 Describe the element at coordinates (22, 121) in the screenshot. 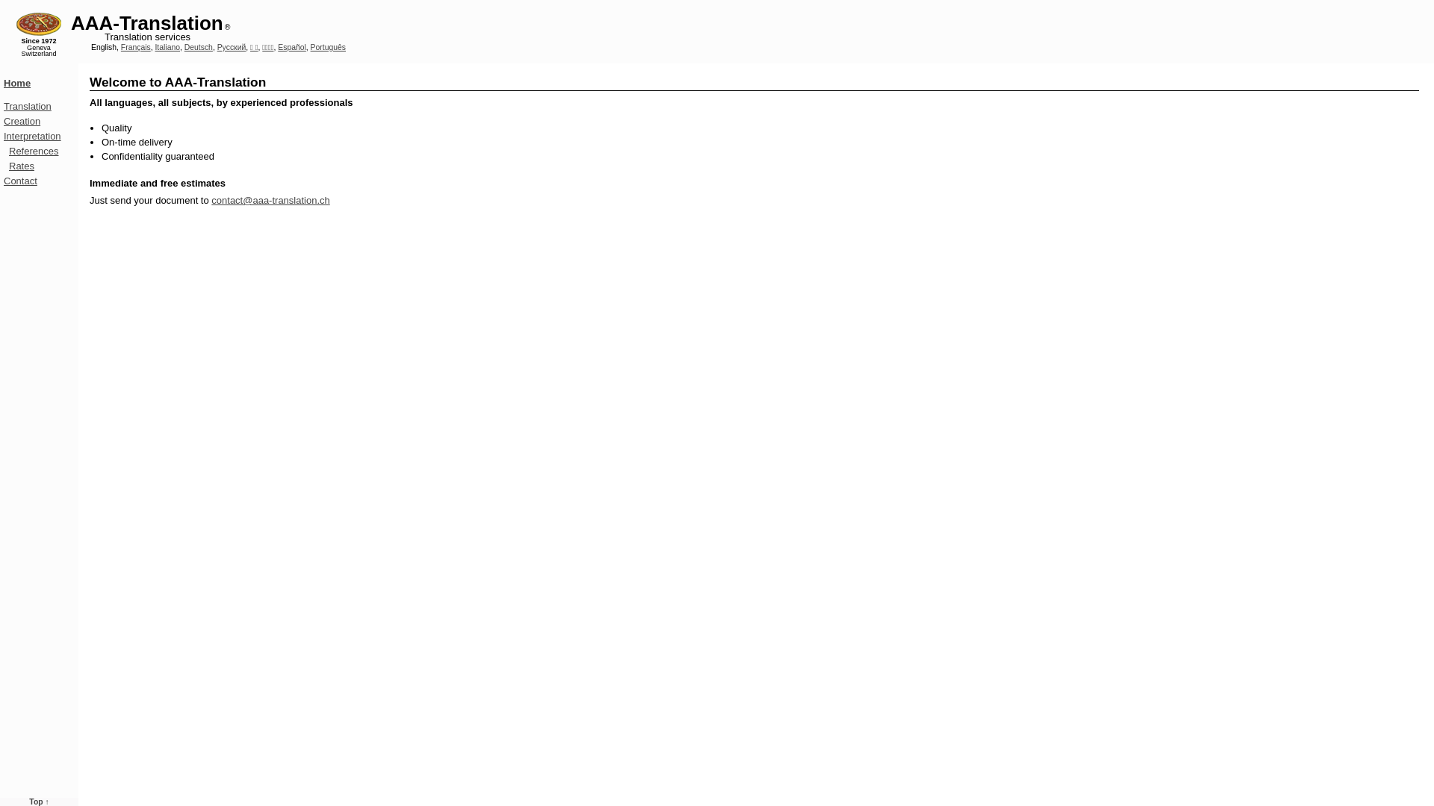

I see `Creation` at that location.